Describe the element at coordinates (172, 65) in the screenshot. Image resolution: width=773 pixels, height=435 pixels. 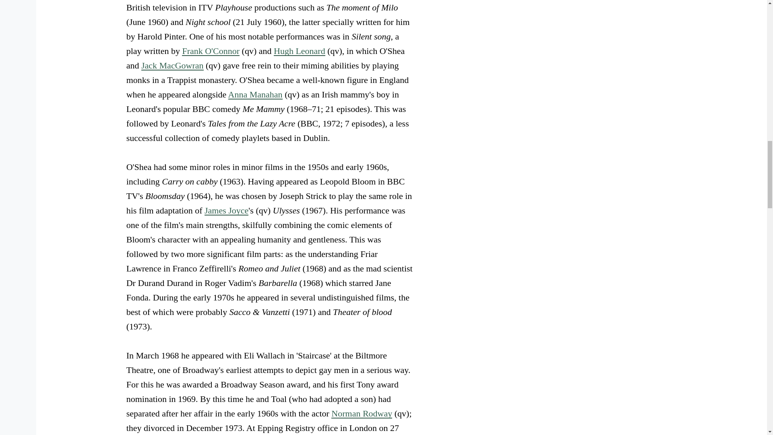
I see `Jack MacGowran` at that location.